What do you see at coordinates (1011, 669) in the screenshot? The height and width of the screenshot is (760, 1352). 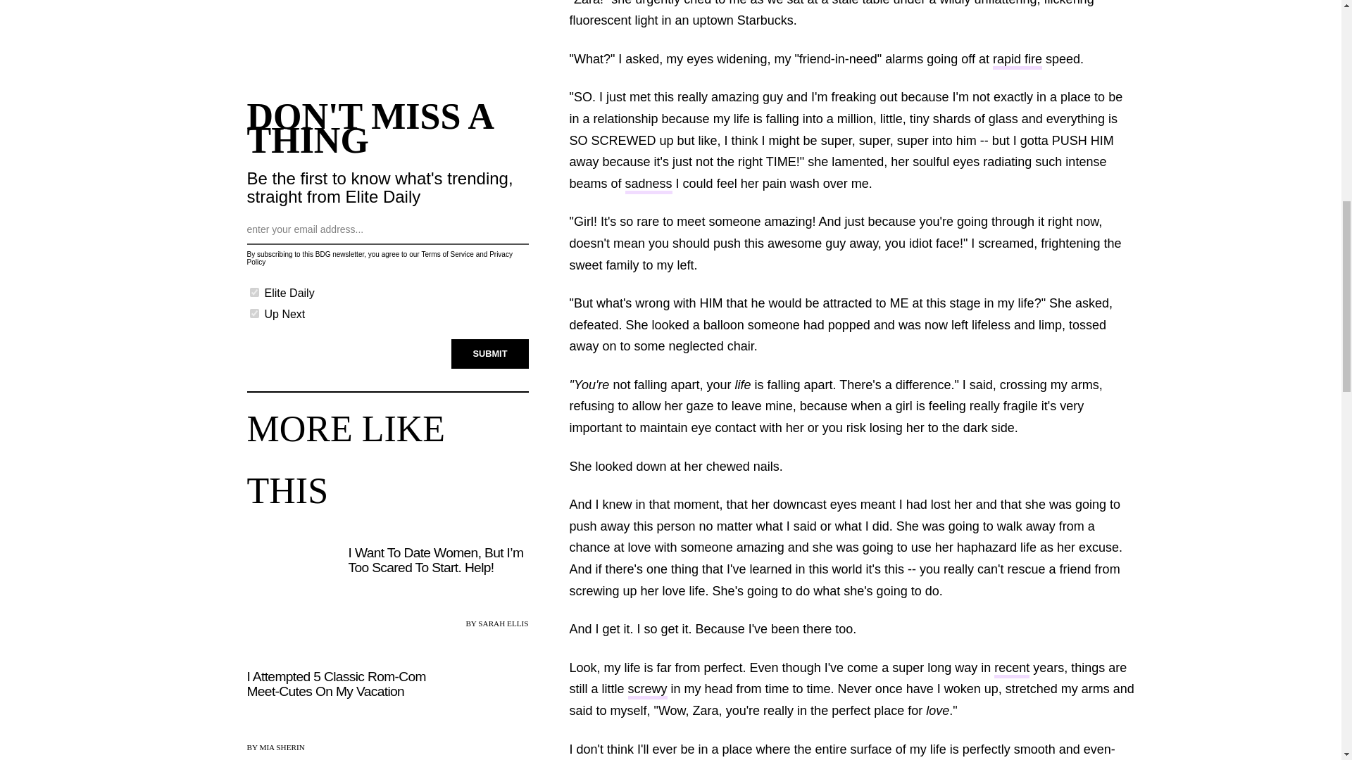 I see `recent` at bounding box center [1011, 669].